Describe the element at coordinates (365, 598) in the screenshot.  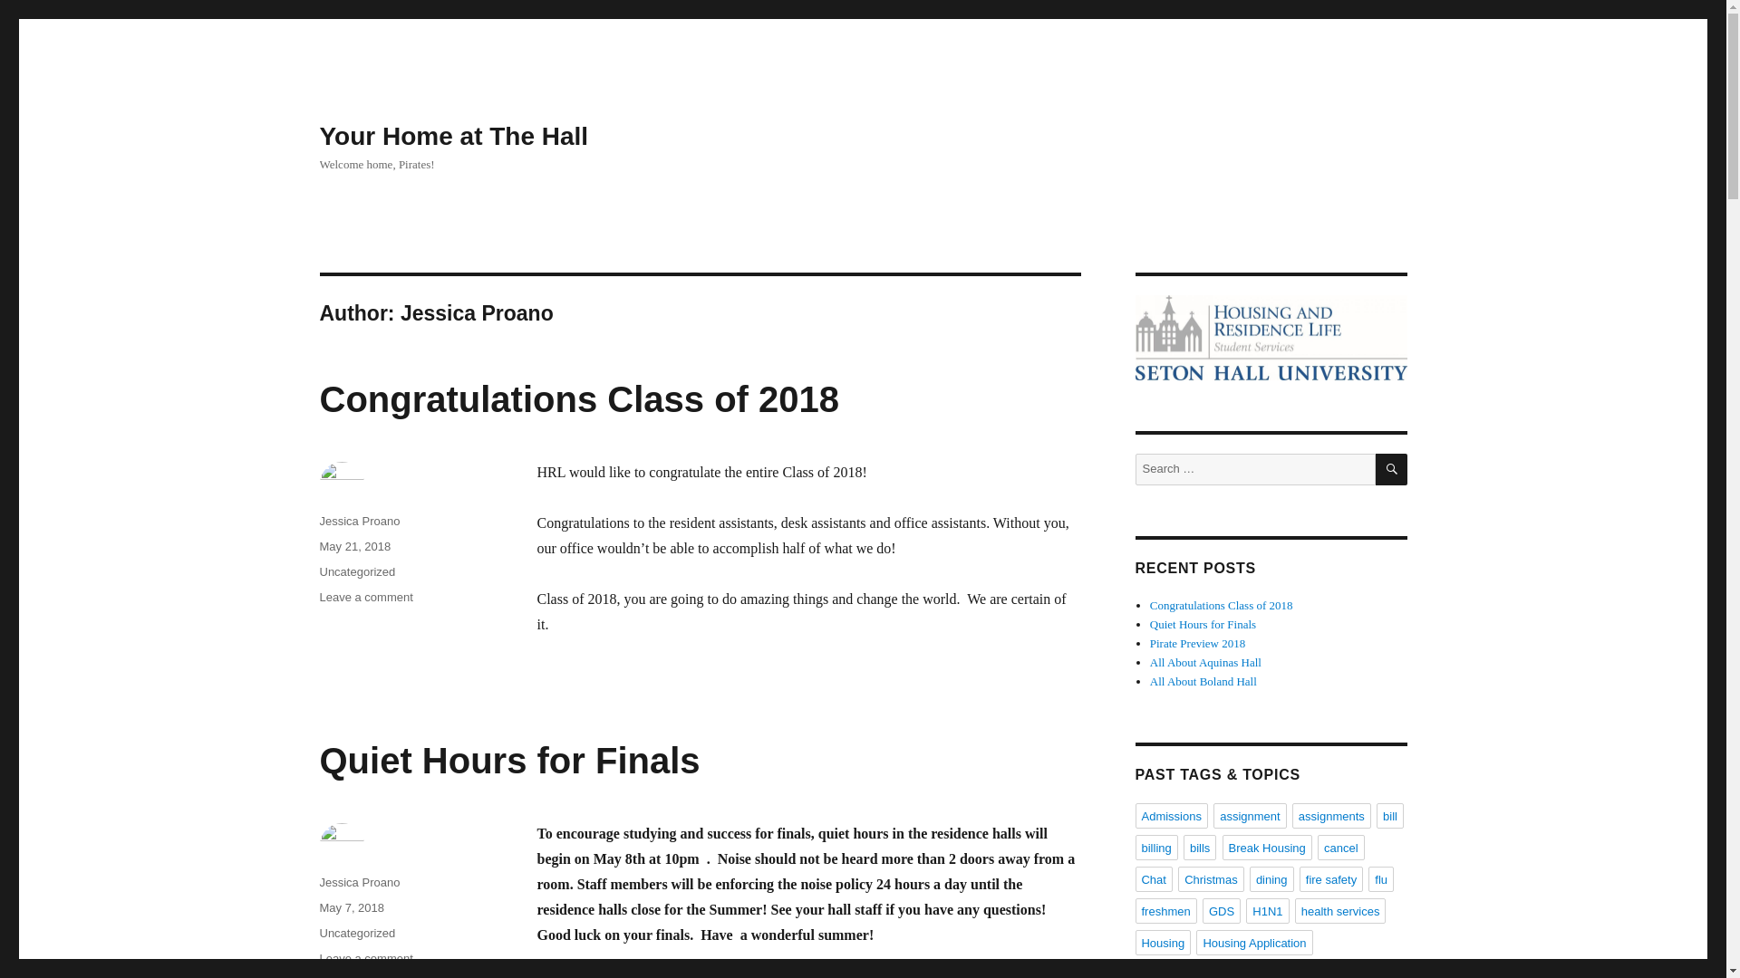
I see `Congratulations Class of 2018` at that location.